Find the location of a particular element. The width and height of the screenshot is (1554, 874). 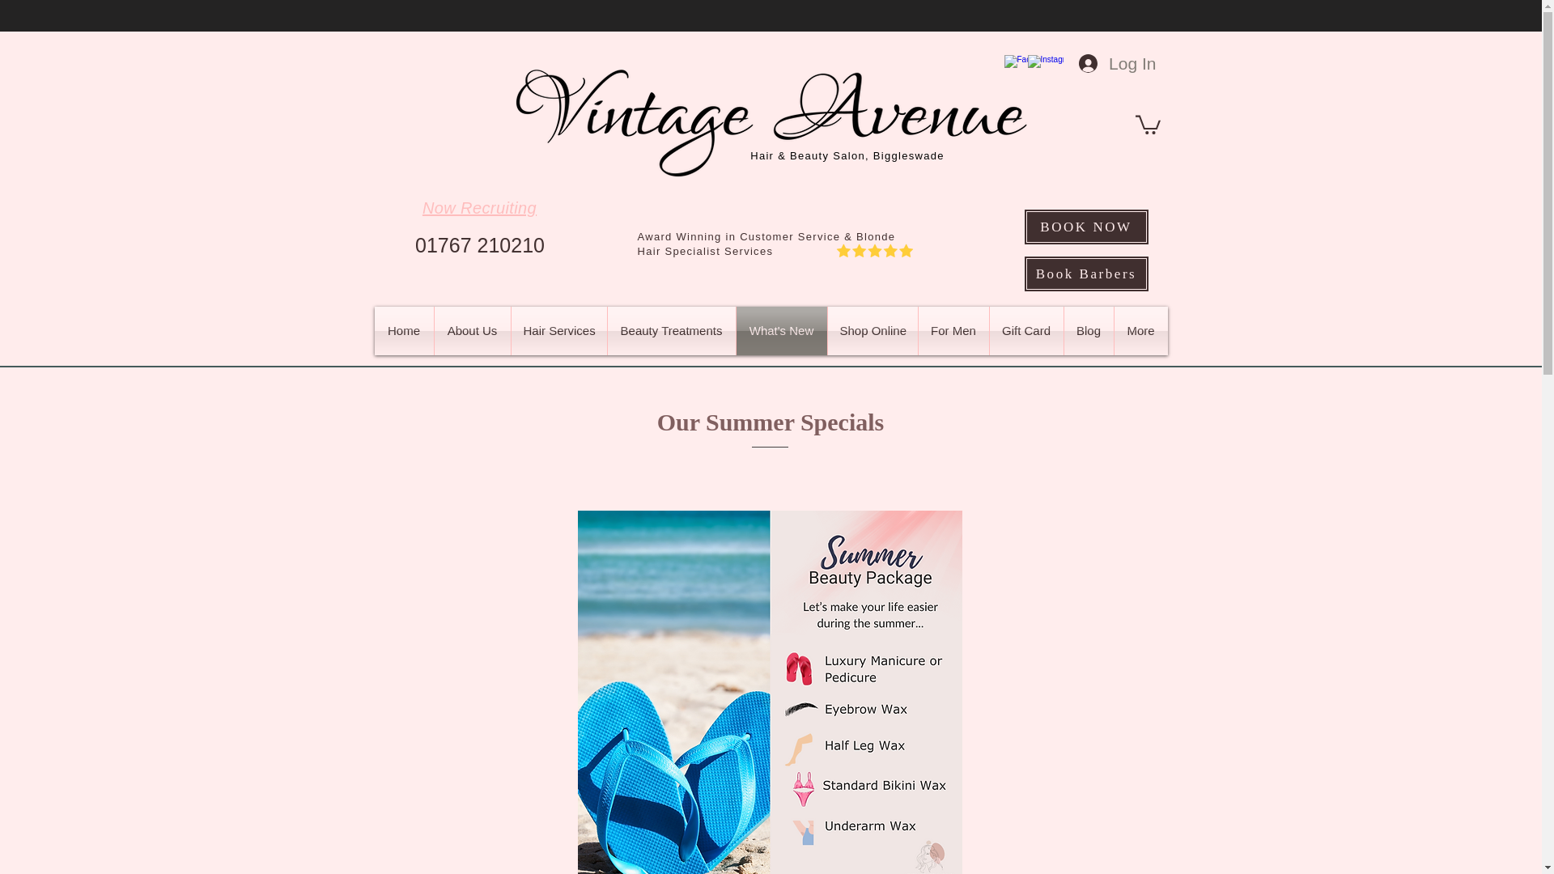

About Us is located at coordinates (471, 330).